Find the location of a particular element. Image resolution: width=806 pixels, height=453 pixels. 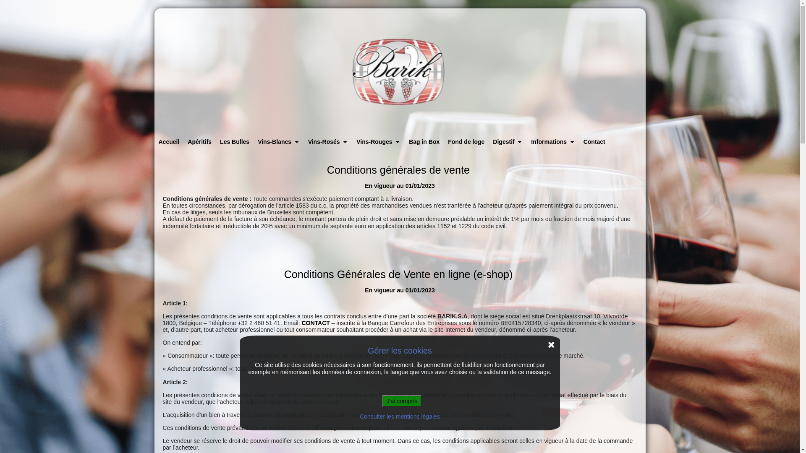

Contact is located at coordinates (594, 142).